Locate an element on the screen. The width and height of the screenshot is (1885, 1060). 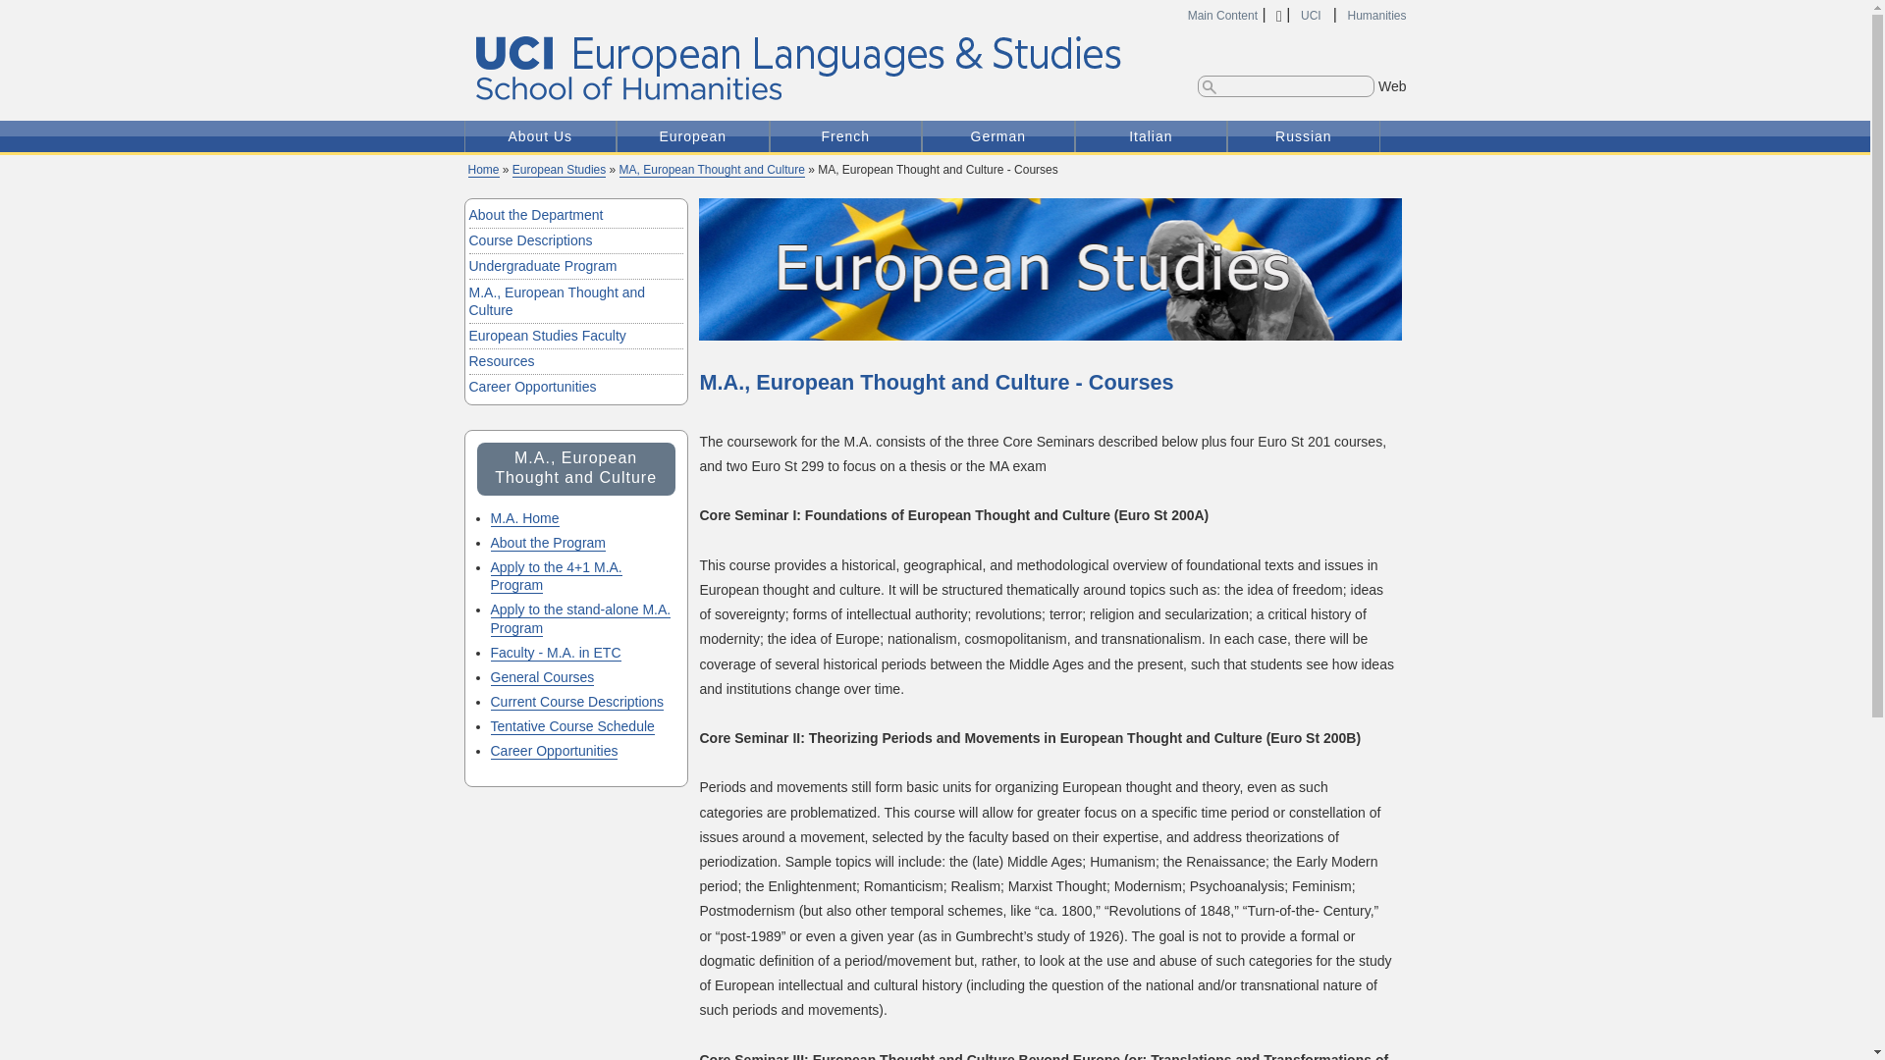
MA, European Thought and Culture is located at coordinates (712, 171).